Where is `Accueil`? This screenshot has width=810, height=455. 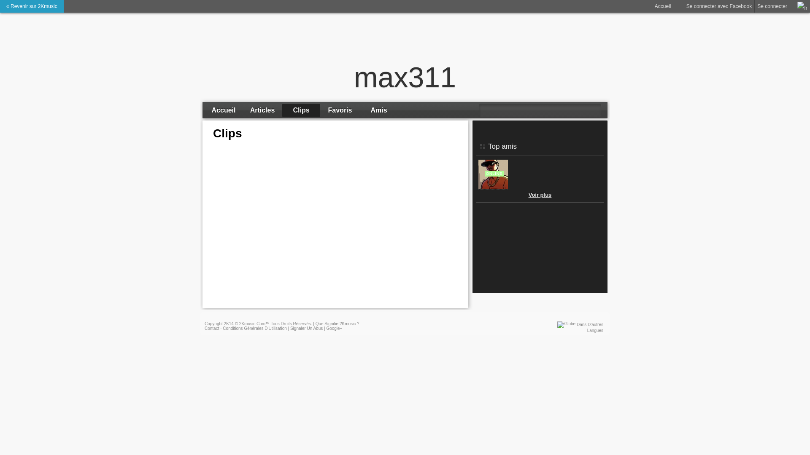 Accueil is located at coordinates (224, 110).